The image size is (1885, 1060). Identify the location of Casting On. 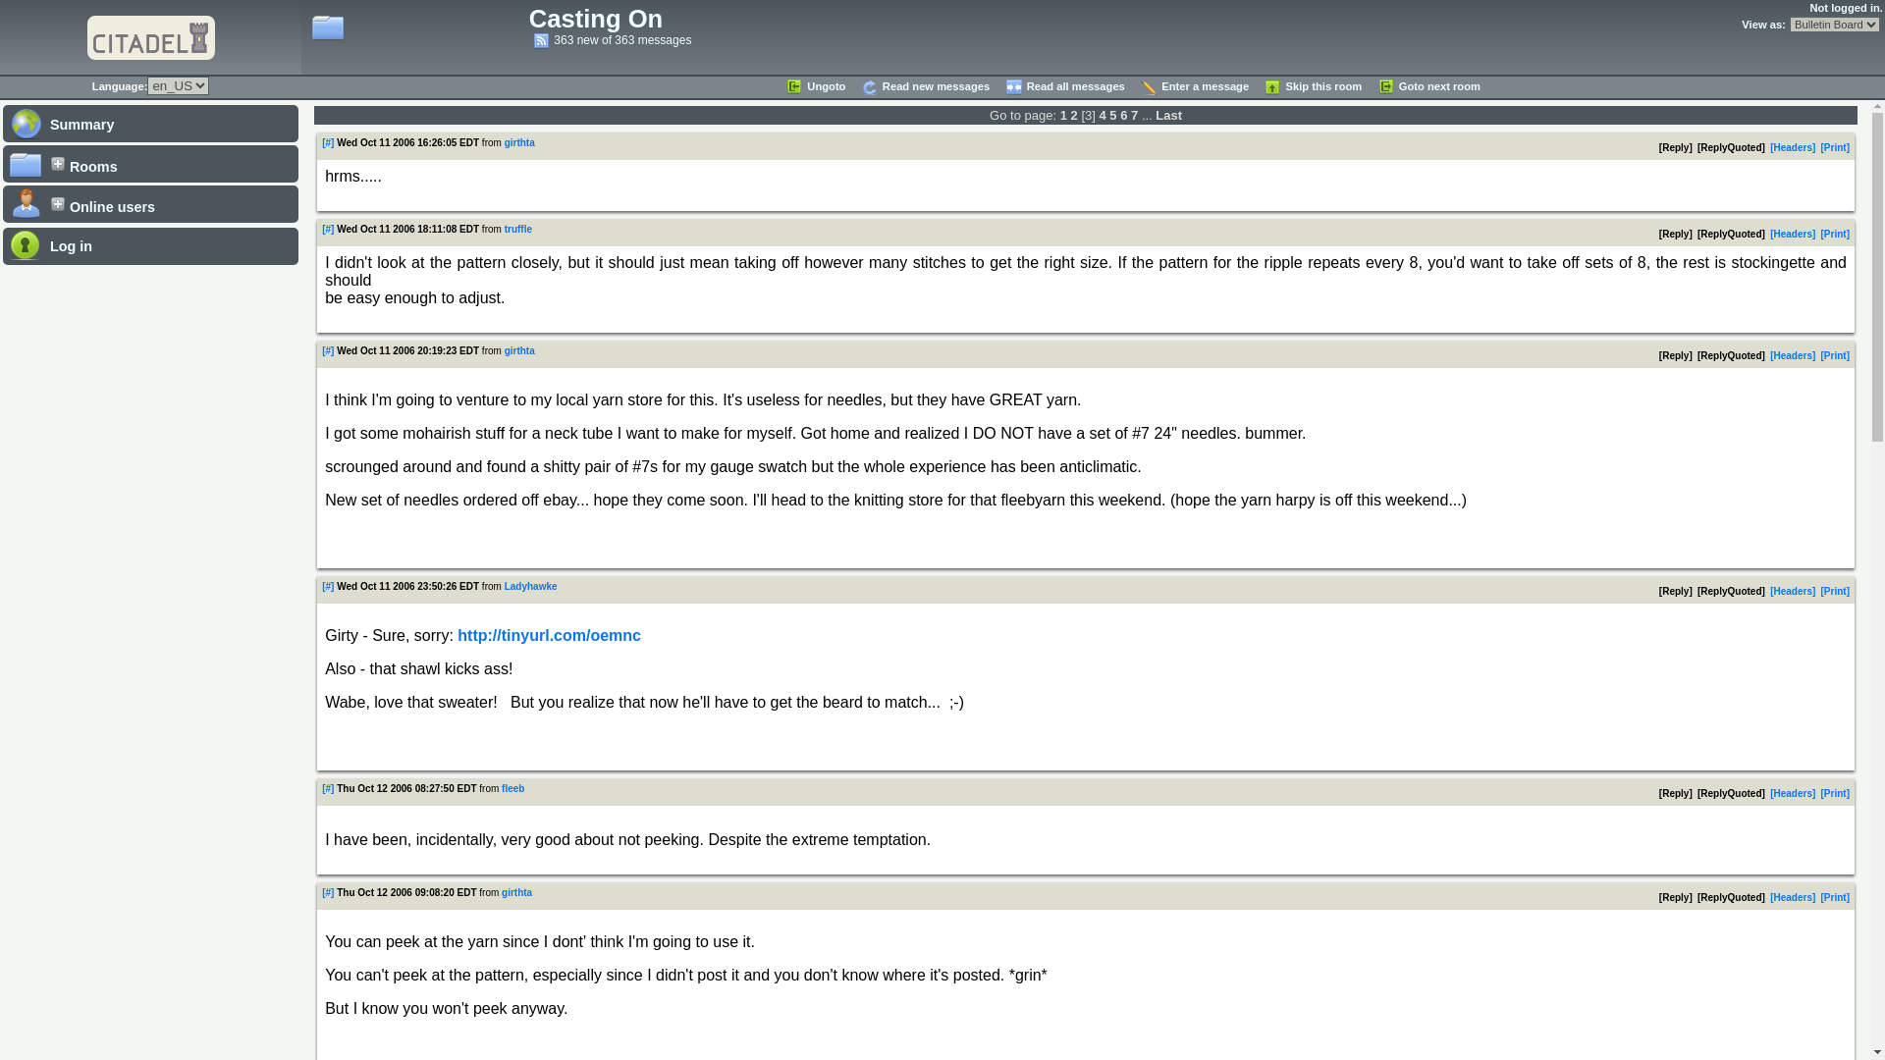
(596, 18).